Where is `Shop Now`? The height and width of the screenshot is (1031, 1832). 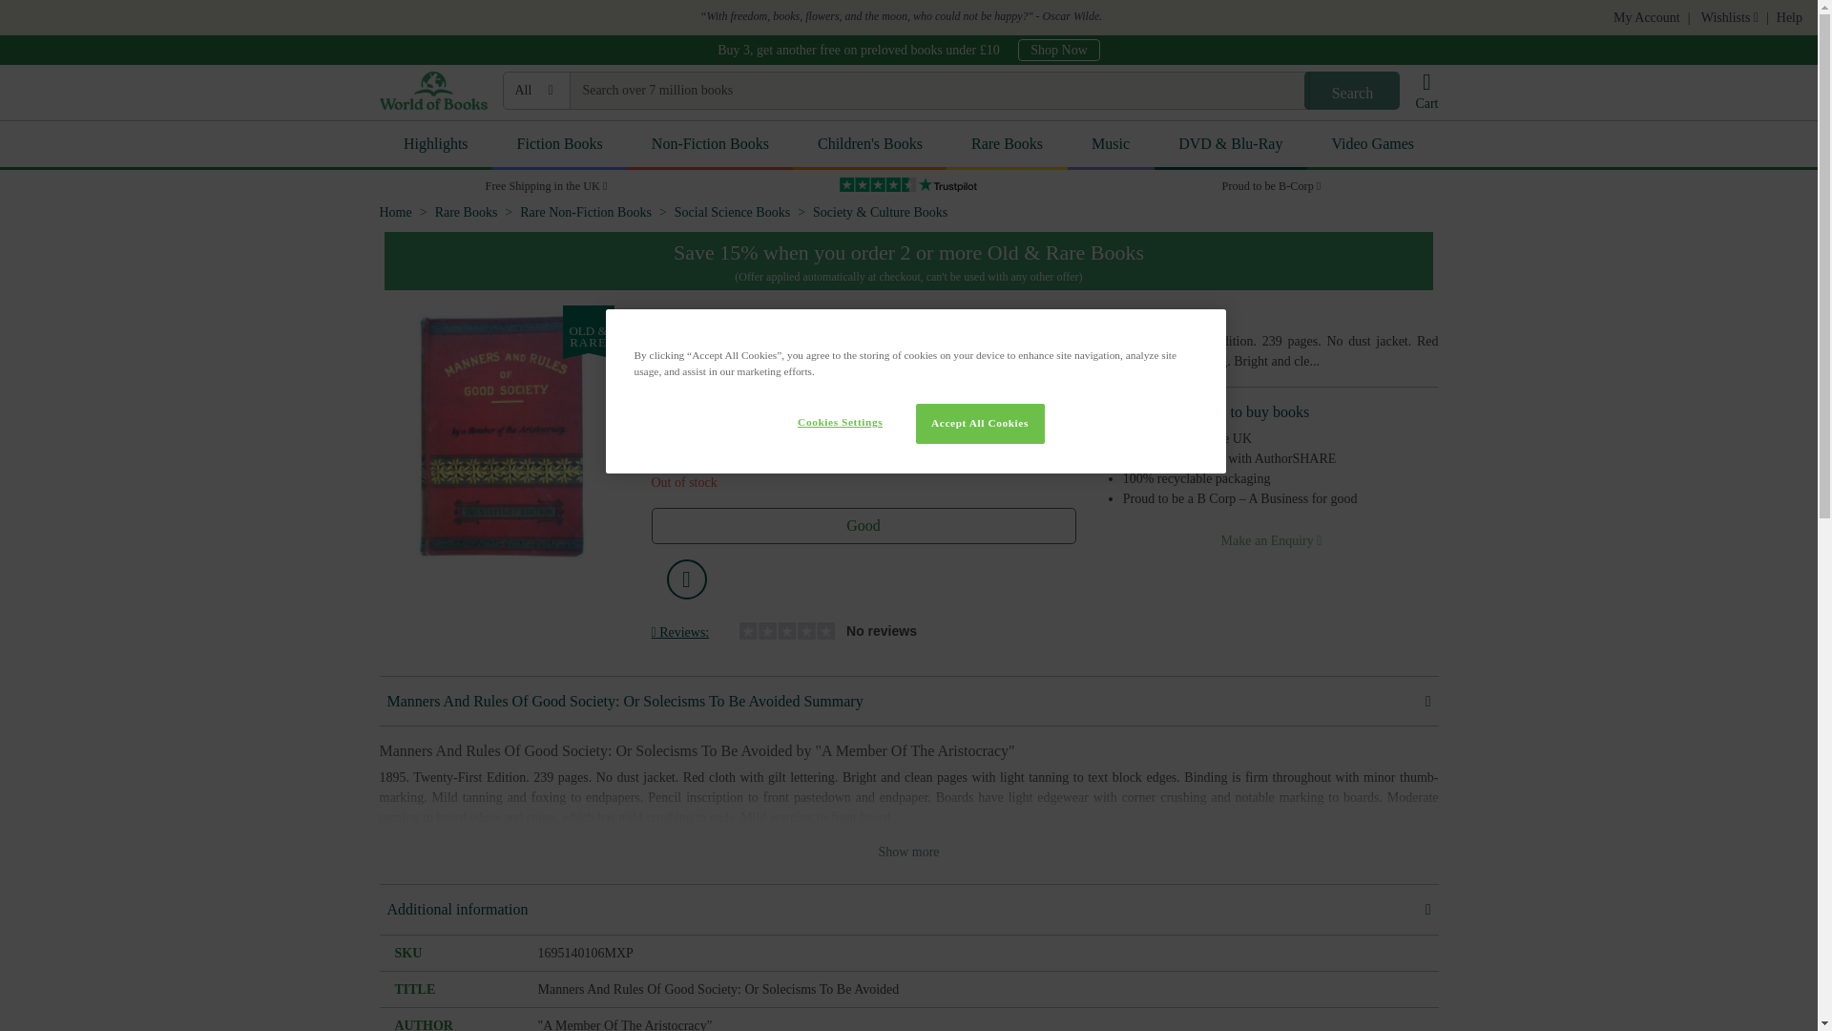
Shop Now is located at coordinates (1059, 50).